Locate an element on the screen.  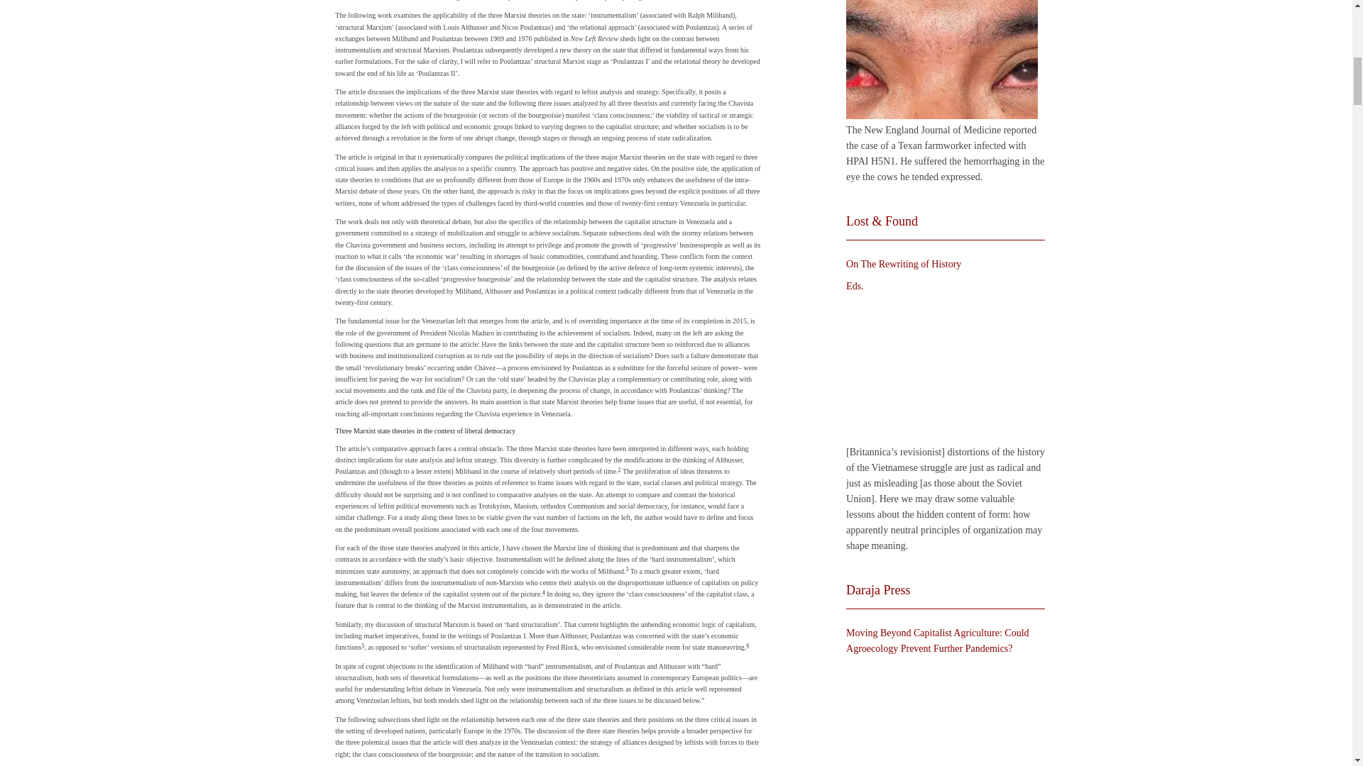
Posts by Eds. is located at coordinates (855, 287).